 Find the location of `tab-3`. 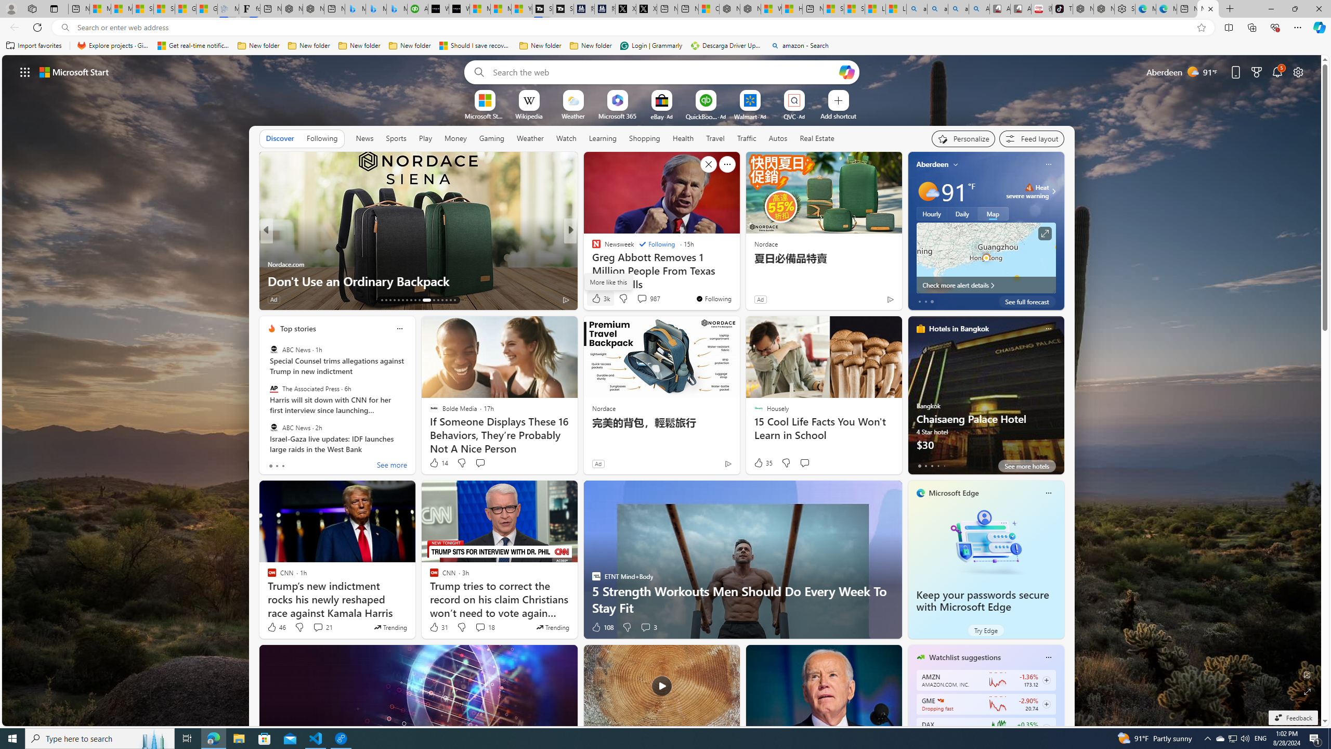

tab-3 is located at coordinates (937, 466).